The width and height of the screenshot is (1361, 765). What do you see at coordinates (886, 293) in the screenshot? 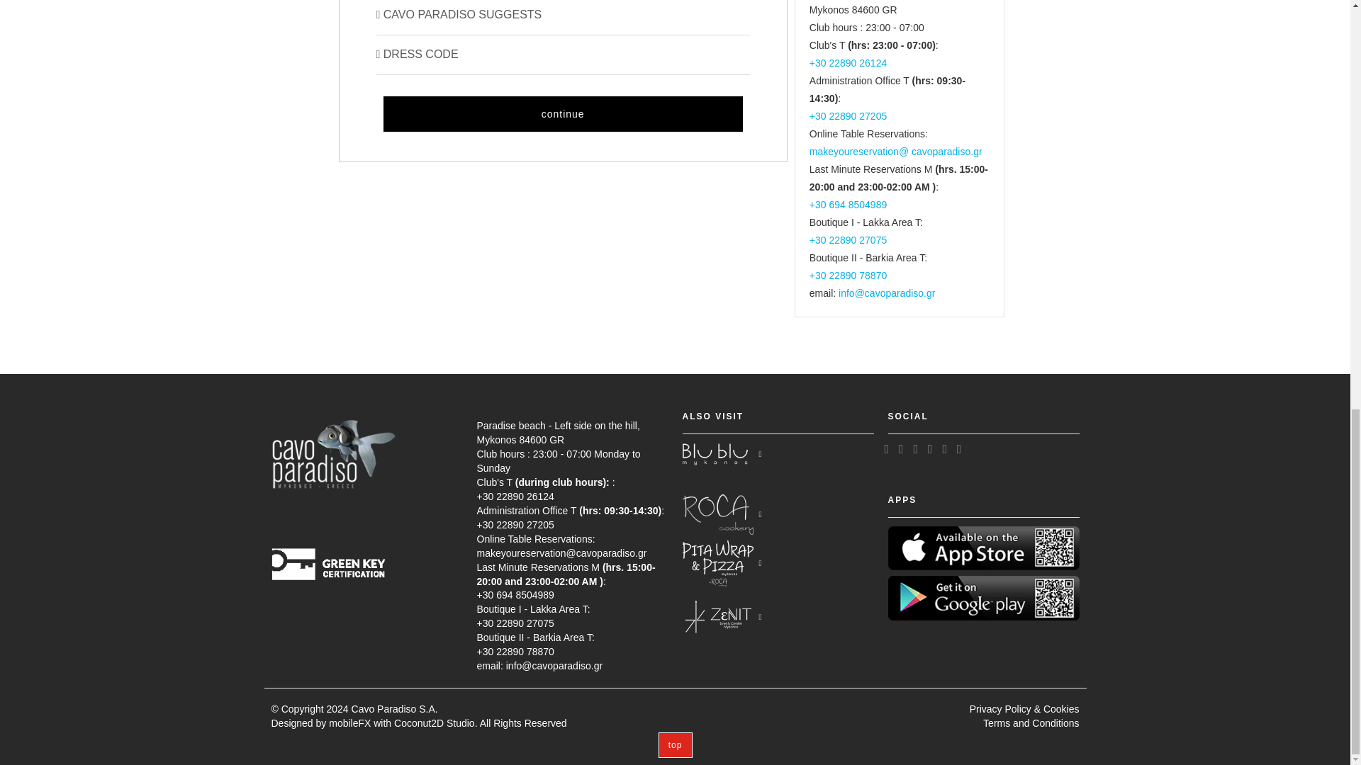
I see `send an email to info` at bounding box center [886, 293].